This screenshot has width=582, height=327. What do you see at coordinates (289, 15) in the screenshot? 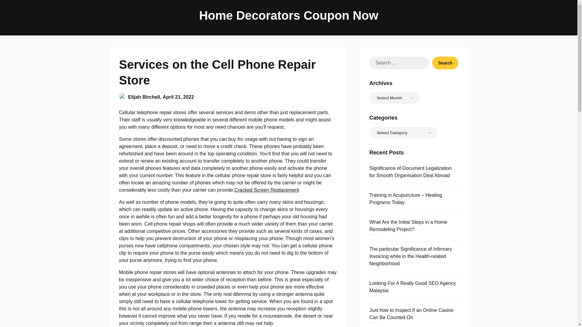
I see `Home Decorators Coupon Now` at bounding box center [289, 15].